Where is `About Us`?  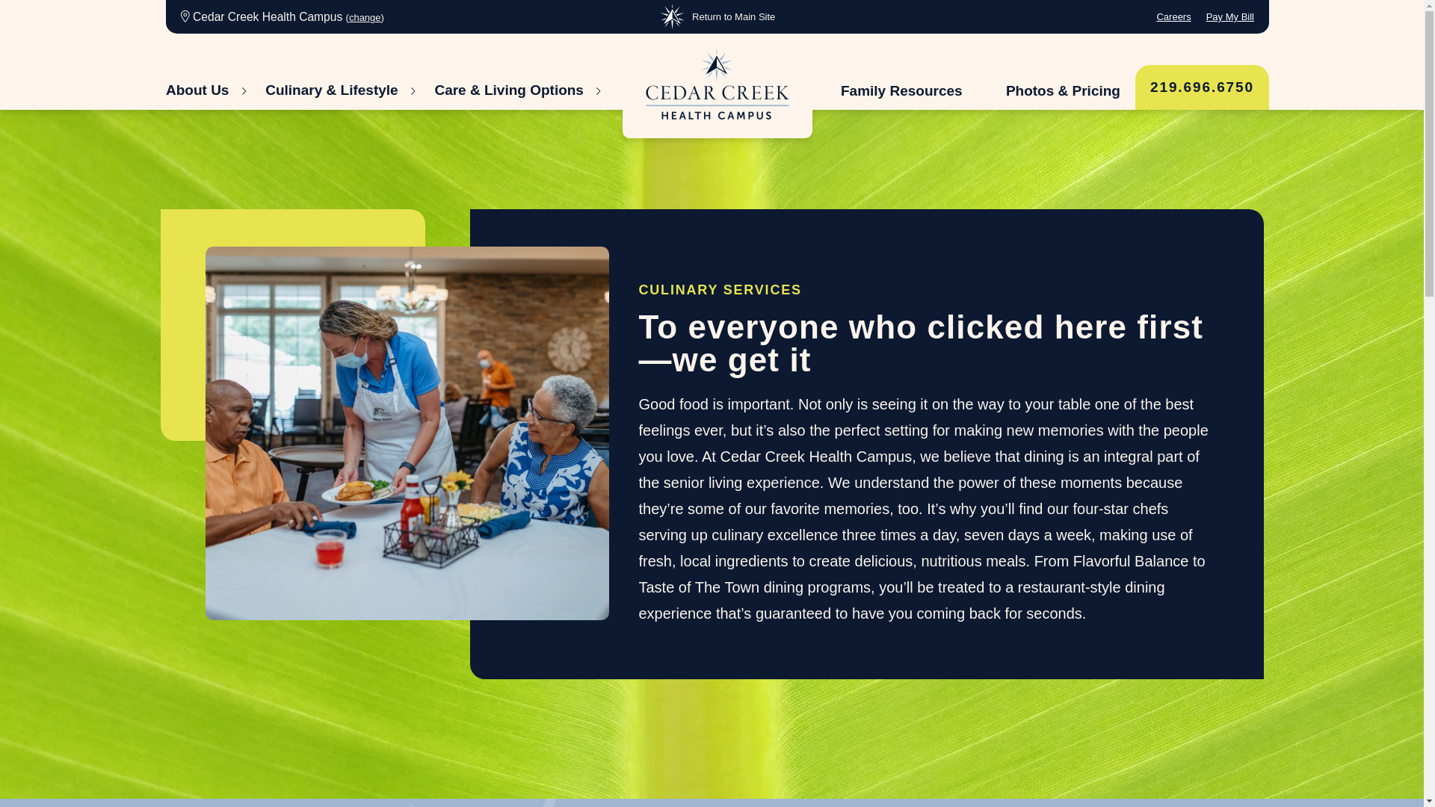 About Us is located at coordinates (206, 90).